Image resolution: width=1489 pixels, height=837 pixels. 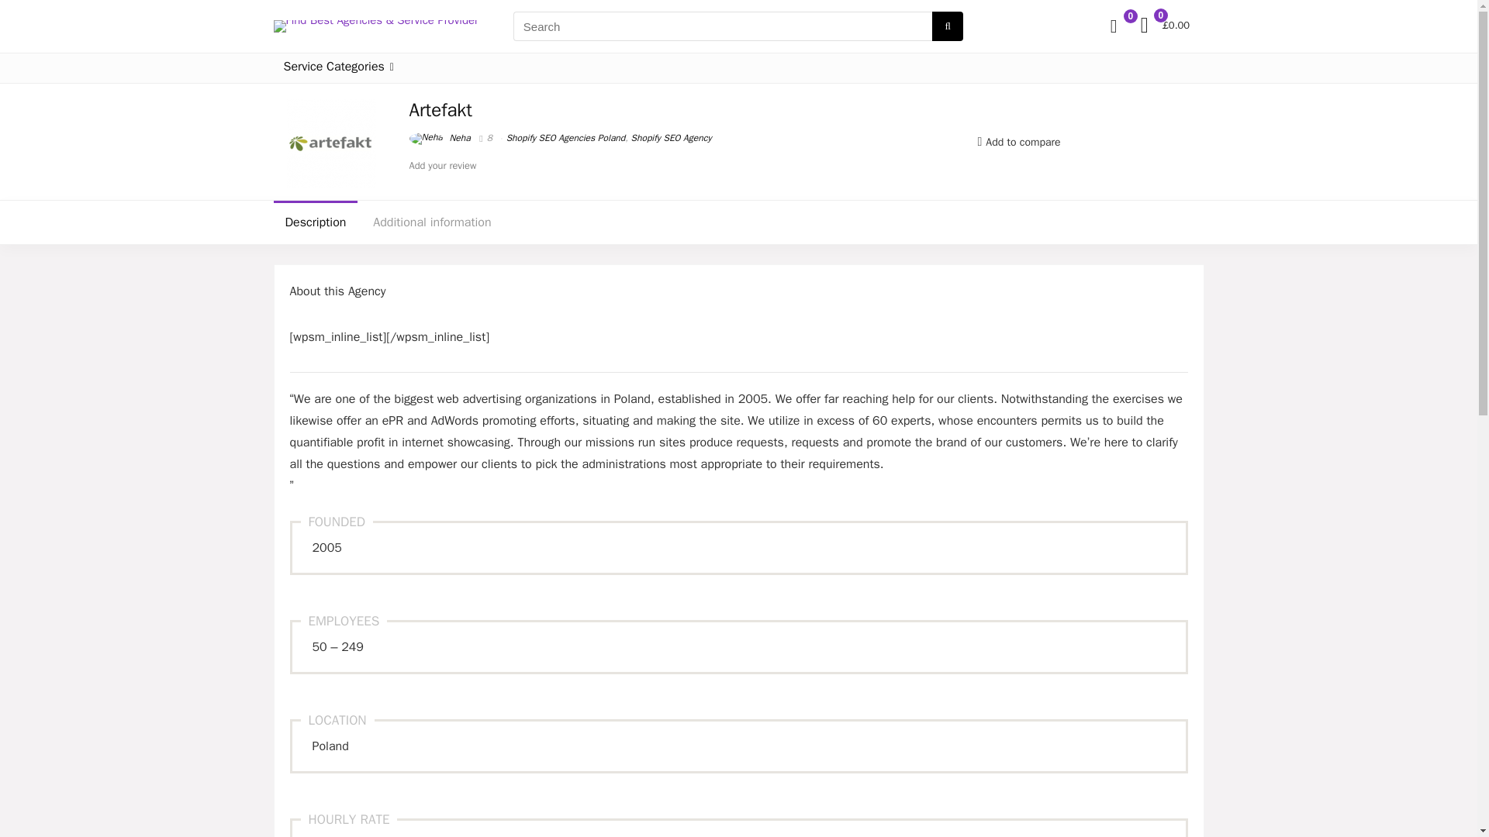 What do you see at coordinates (443, 166) in the screenshot?
I see `Add your review` at bounding box center [443, 166].